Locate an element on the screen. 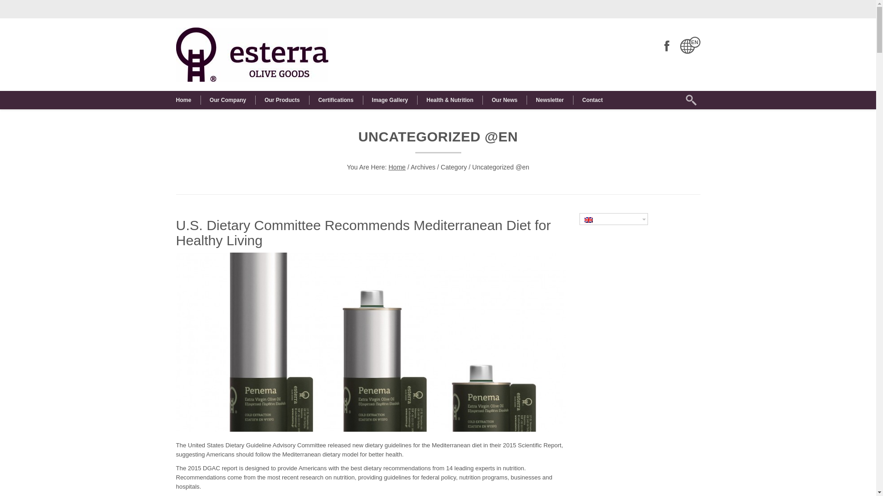  Home is located at coordinates (188, 100).